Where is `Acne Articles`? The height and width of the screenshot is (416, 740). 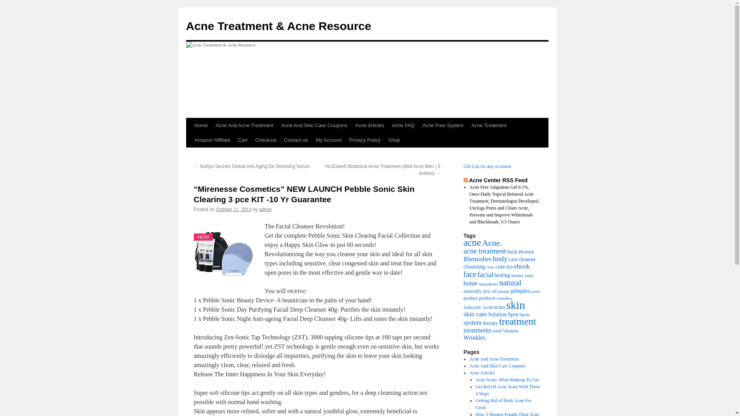
Acne Articles is located at coordinates (482, 373).